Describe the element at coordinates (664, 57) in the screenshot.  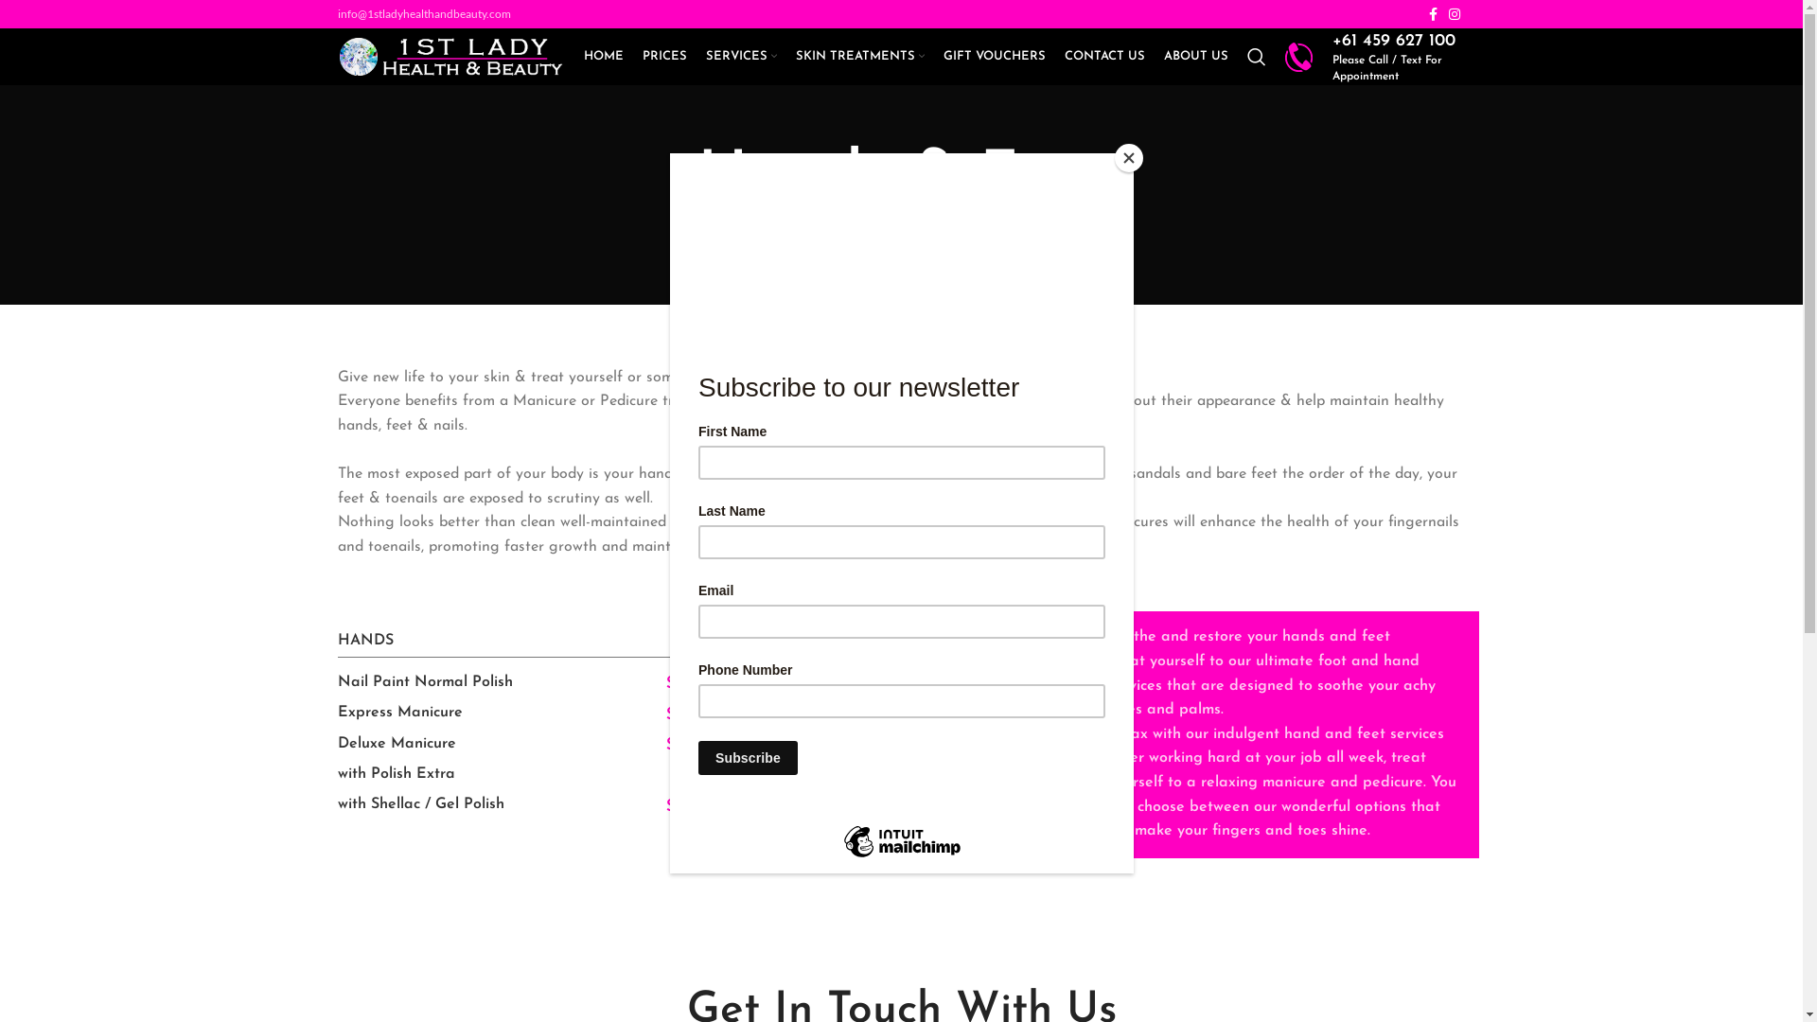
I see `PRICES` at that location.